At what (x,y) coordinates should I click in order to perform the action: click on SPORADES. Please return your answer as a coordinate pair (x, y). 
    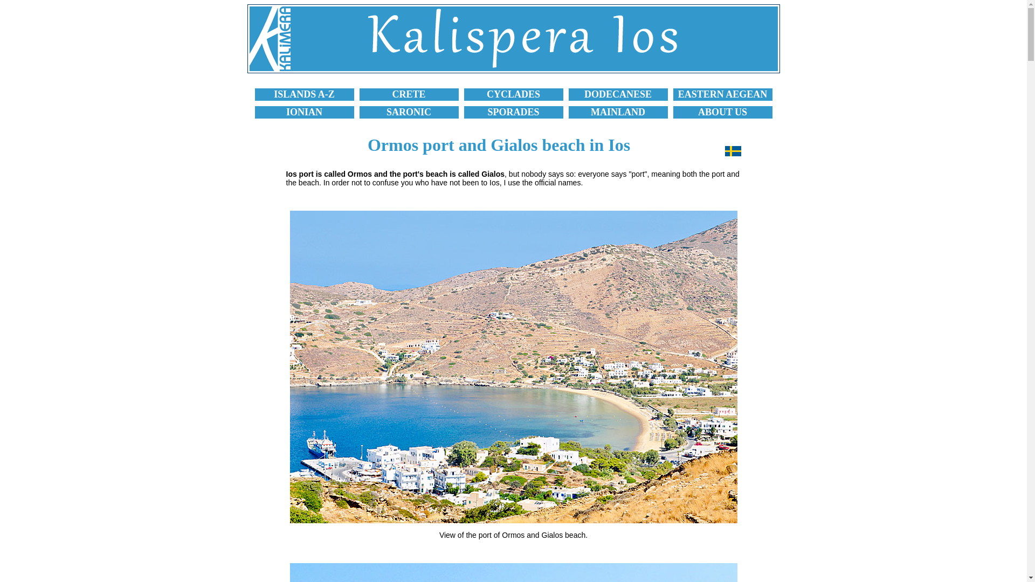
    Looking at the image, I should click on (513, 112).